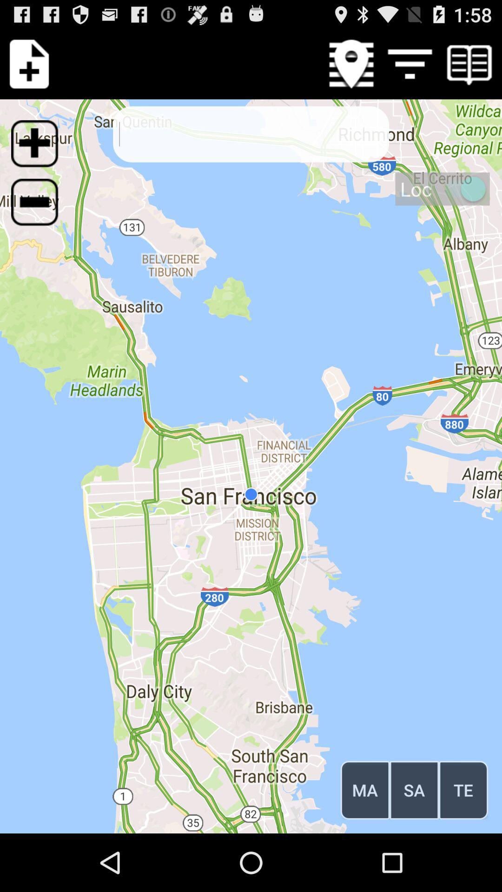 The image size is (502, 892). Describe the element at coordinates (365, 790) in the screenshot. I see `turn off button to the left of sa icon` at that location.